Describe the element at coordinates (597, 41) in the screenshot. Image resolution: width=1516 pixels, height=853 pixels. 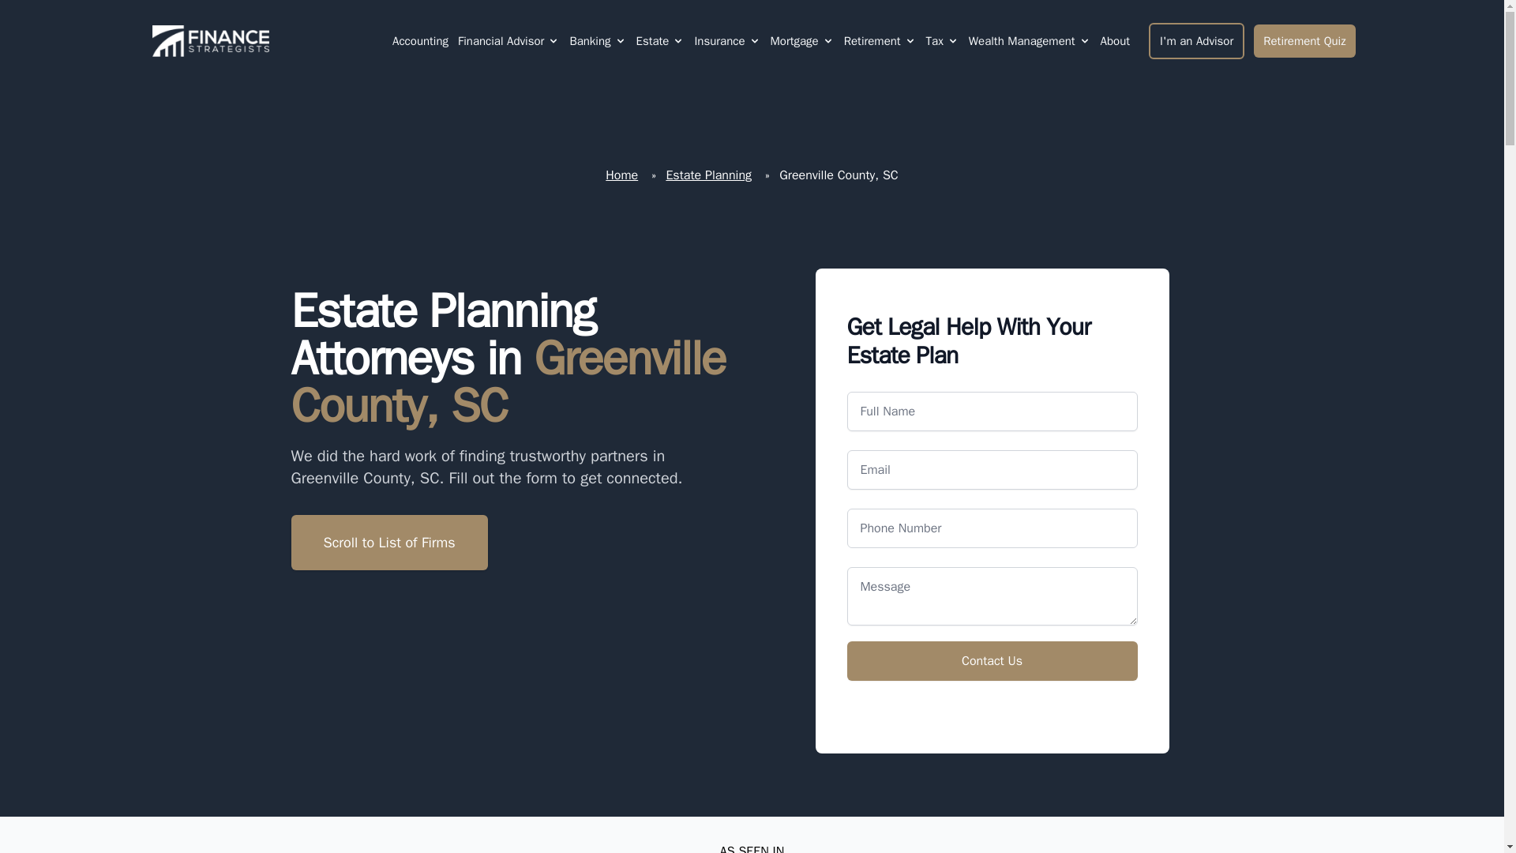
I see `Banking` at that location.